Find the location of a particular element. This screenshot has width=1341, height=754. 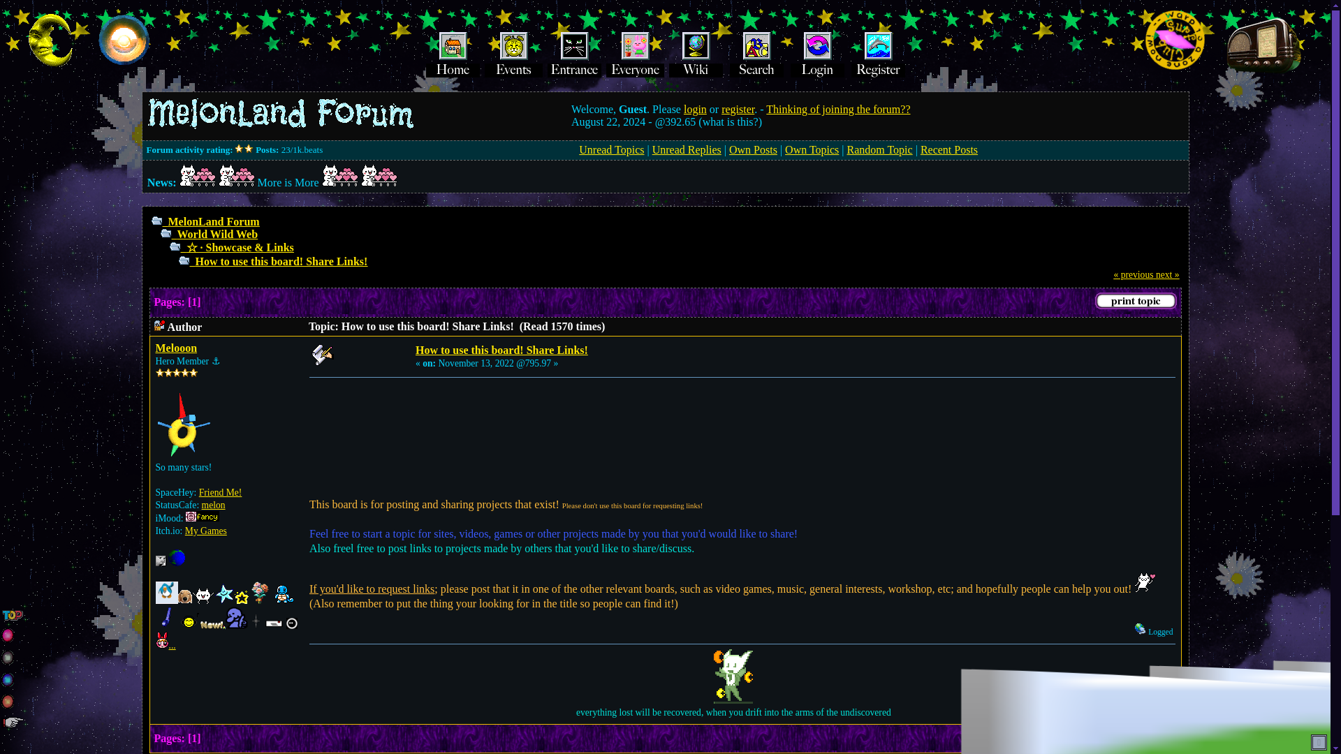

Melooon is located at coordinates (176, 348).